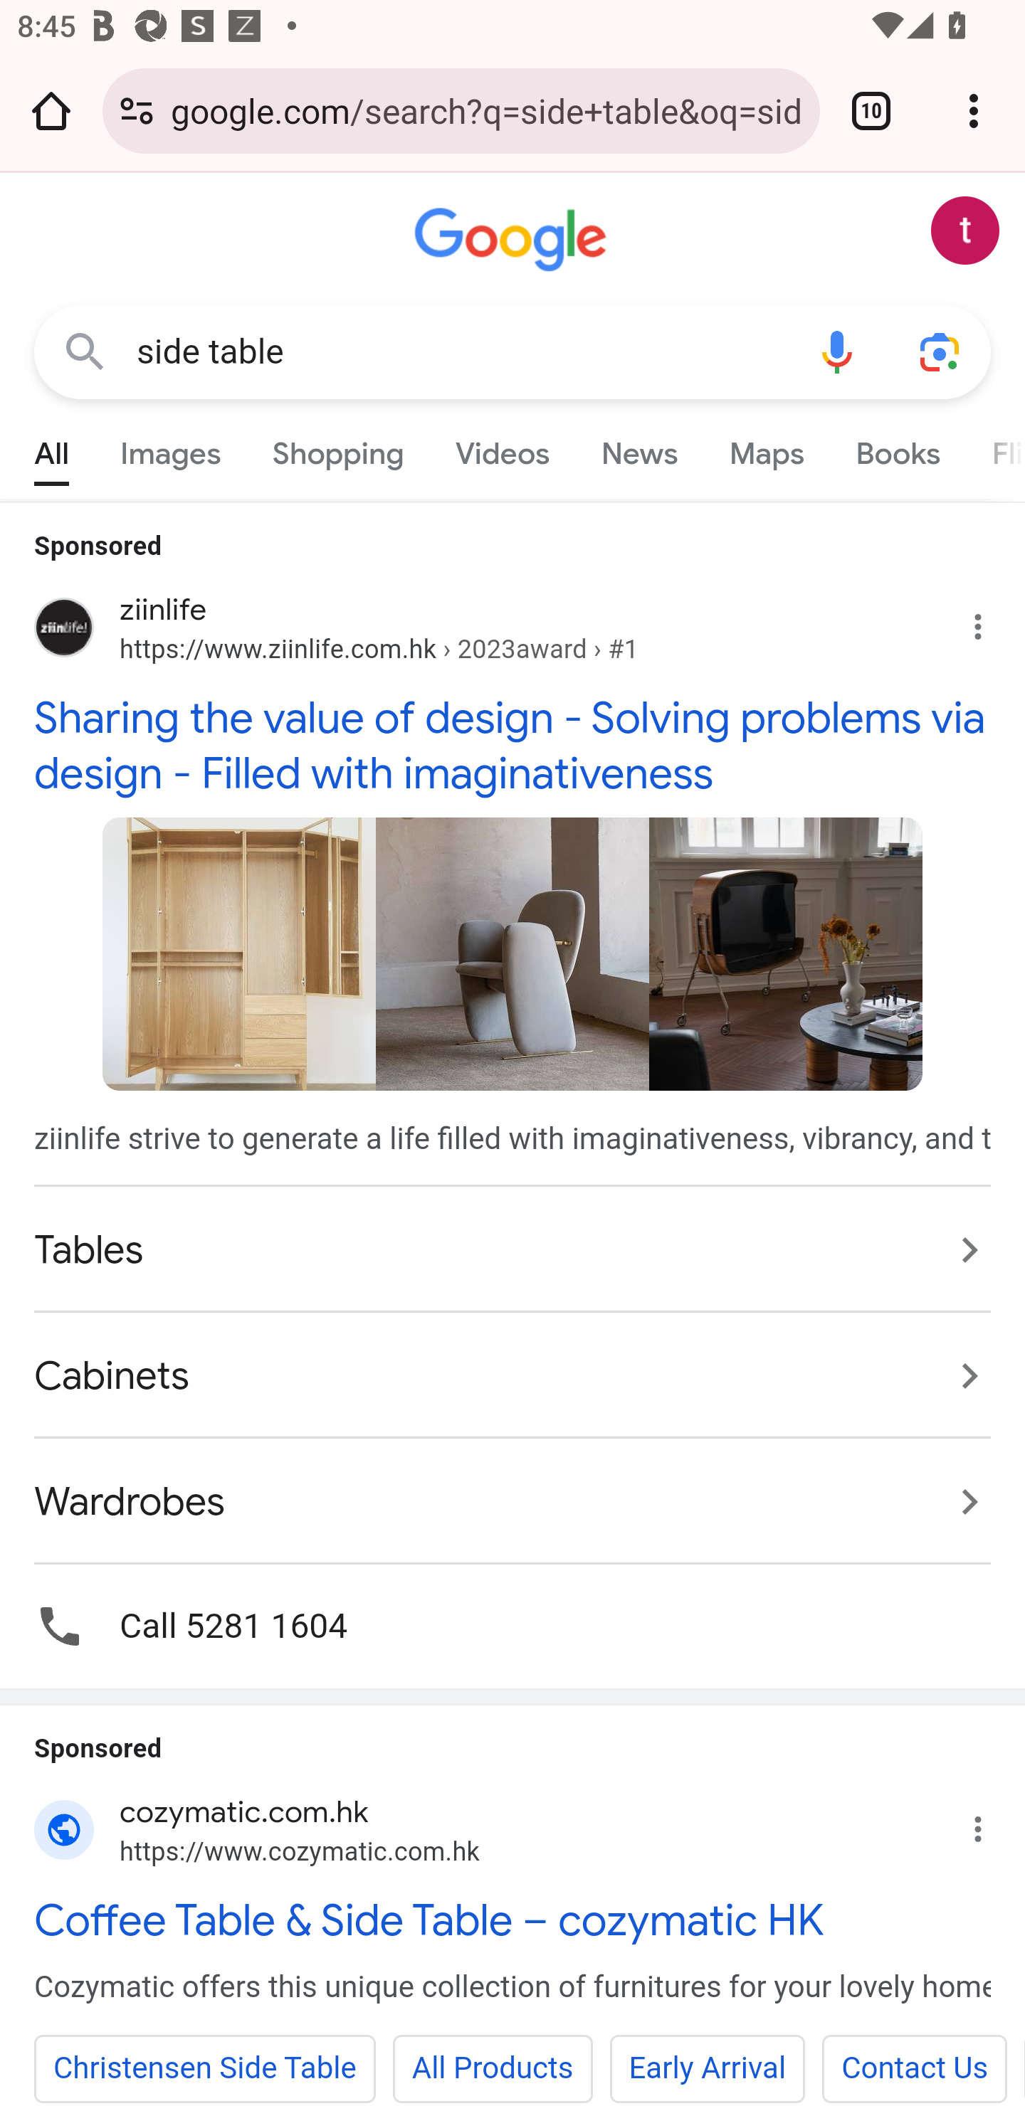  Describe the element at coordinates (898, 448) in the screenshot. I see `Books` at that location.